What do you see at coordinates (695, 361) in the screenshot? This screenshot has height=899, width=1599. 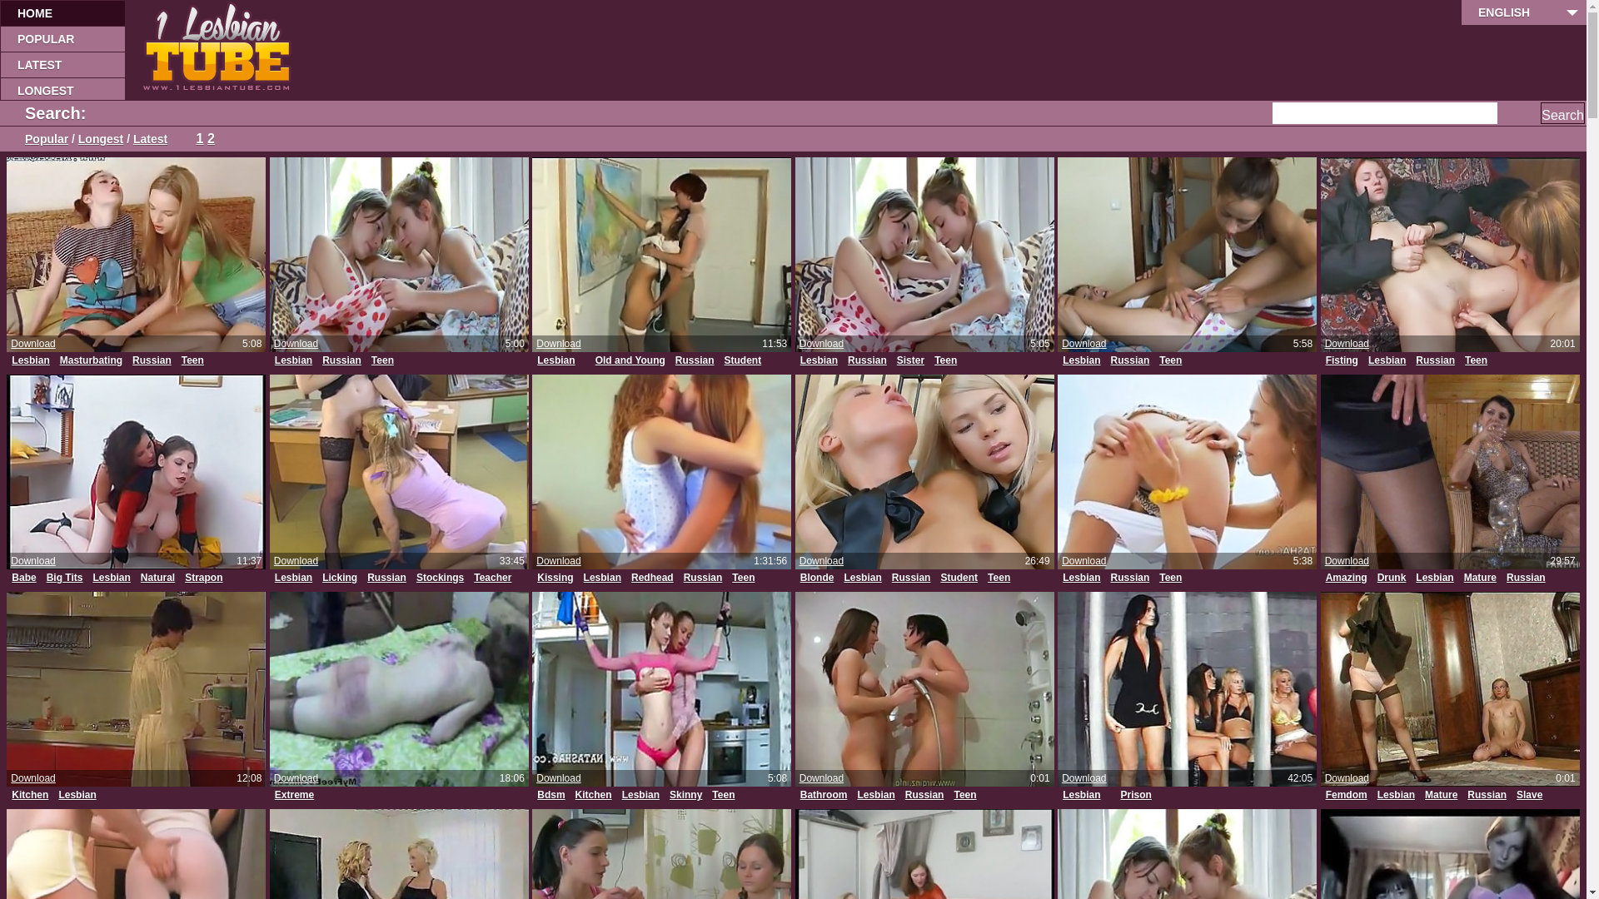 I see `Russian` at bounding box center [695, 361].